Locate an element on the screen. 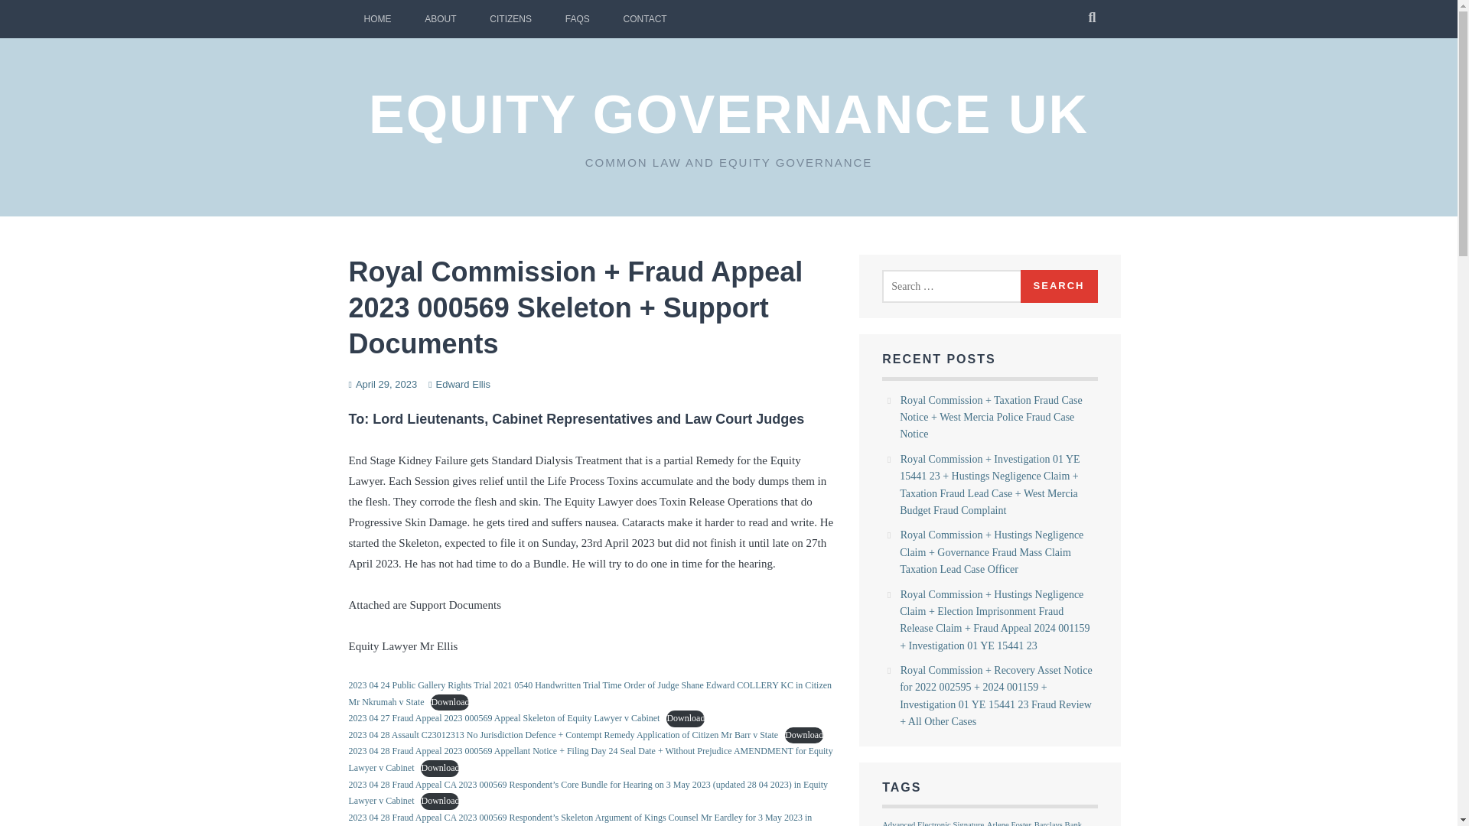 Image resolution: width=1469 pixels, height=826 pixels. CONTACT is located at coordinates (645, 18).